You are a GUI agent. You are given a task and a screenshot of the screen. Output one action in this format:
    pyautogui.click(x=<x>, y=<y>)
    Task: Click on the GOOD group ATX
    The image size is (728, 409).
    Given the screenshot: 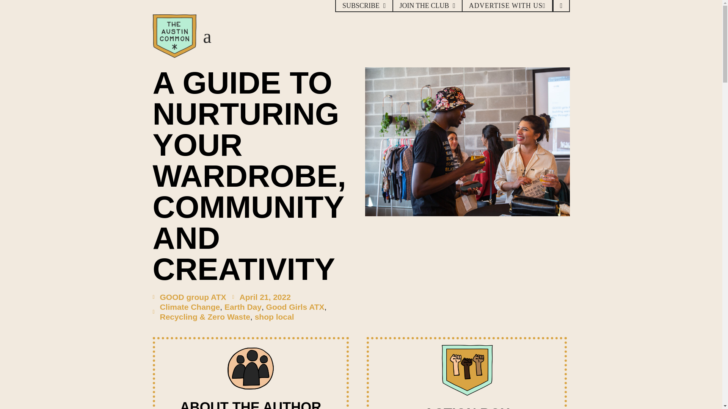 What is the action you would take?
    pyautogui.click(x=189, y=297)
    